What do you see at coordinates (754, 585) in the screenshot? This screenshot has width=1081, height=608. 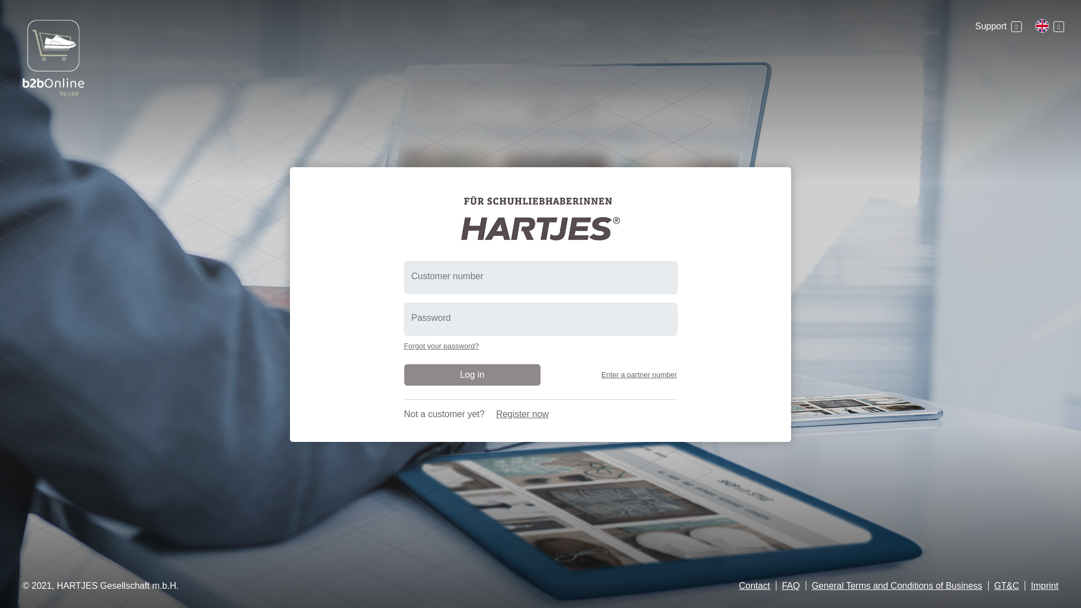 I see `Contact` at bounding box center [754, 585].